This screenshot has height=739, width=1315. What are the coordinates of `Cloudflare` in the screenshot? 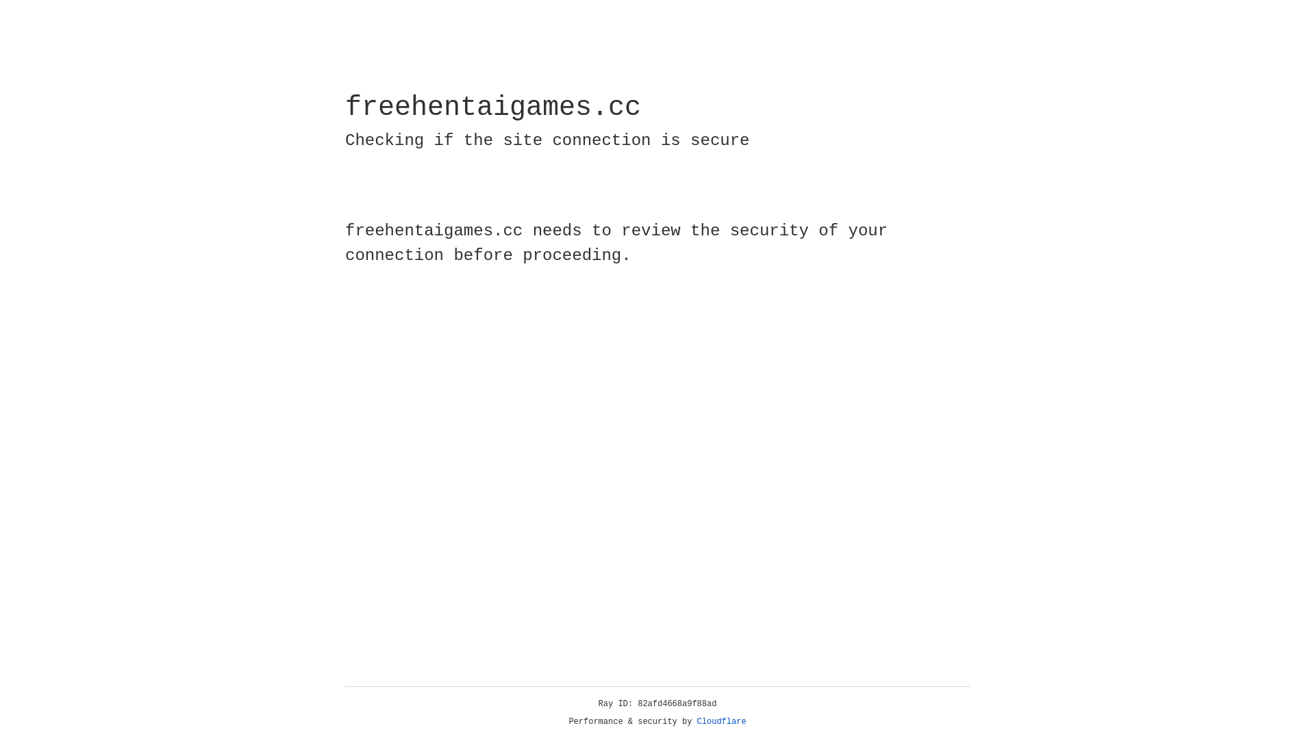 It's located at (722, 722).